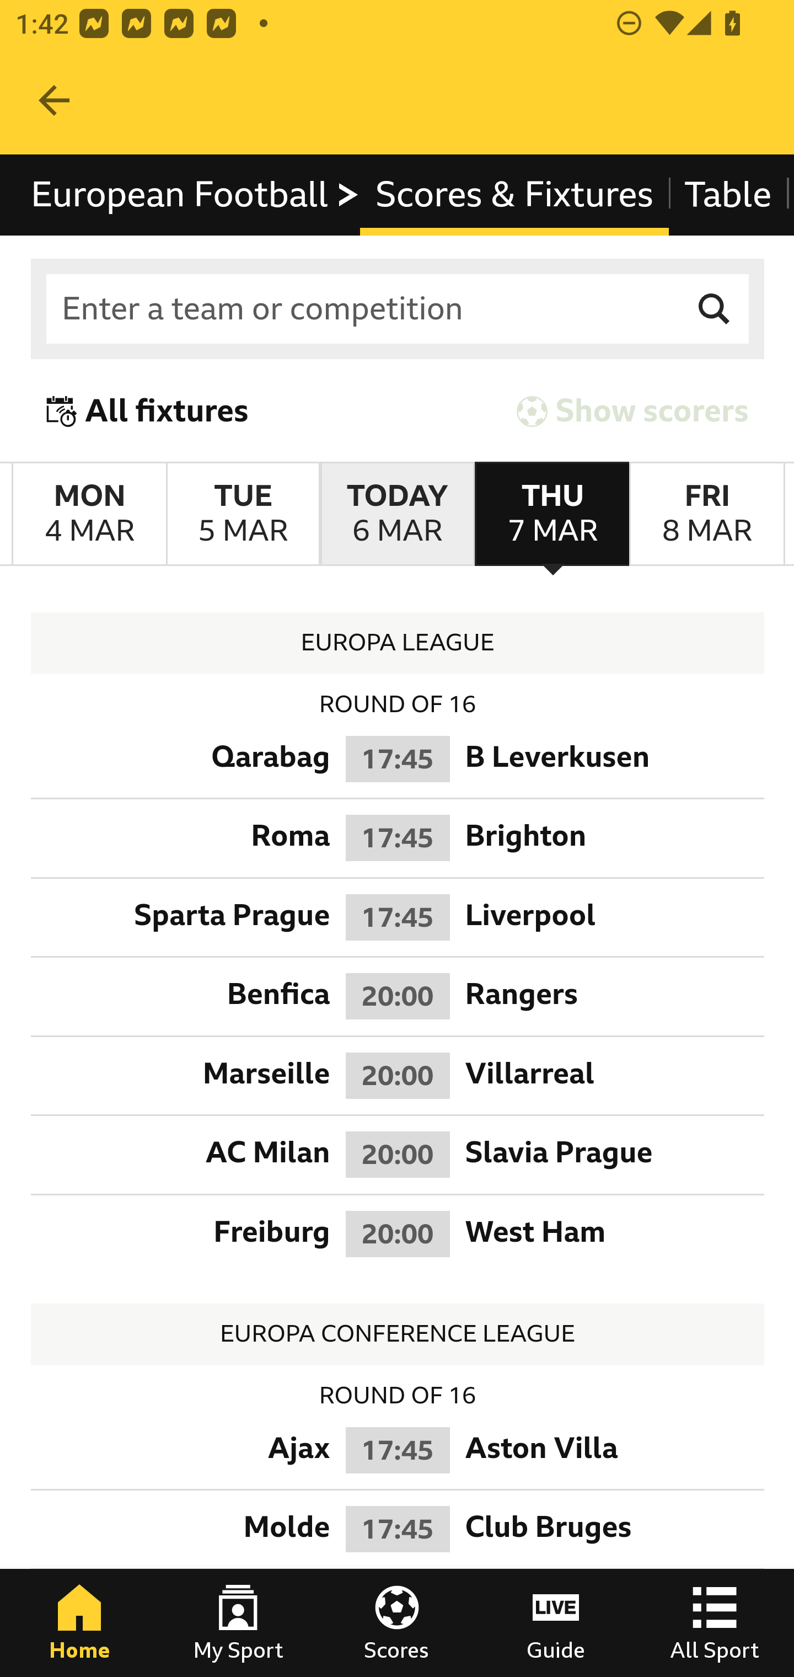 Image resolution: width=794 pixels, height=1677 pixels. Describe the element at coordinates (715, 1623) in the screenshot. I see `All Sport` at that location.